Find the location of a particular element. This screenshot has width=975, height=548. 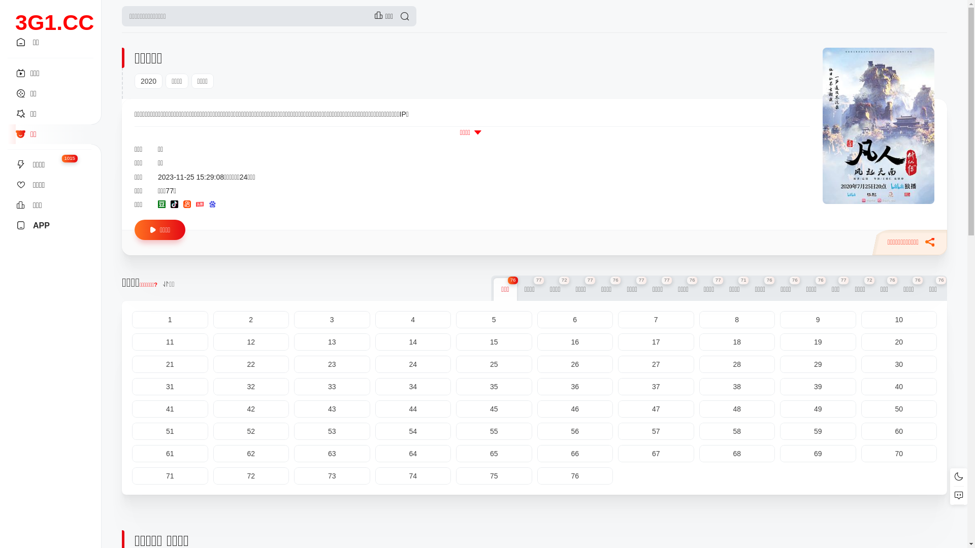

16 is located at coordinates (575, 342).